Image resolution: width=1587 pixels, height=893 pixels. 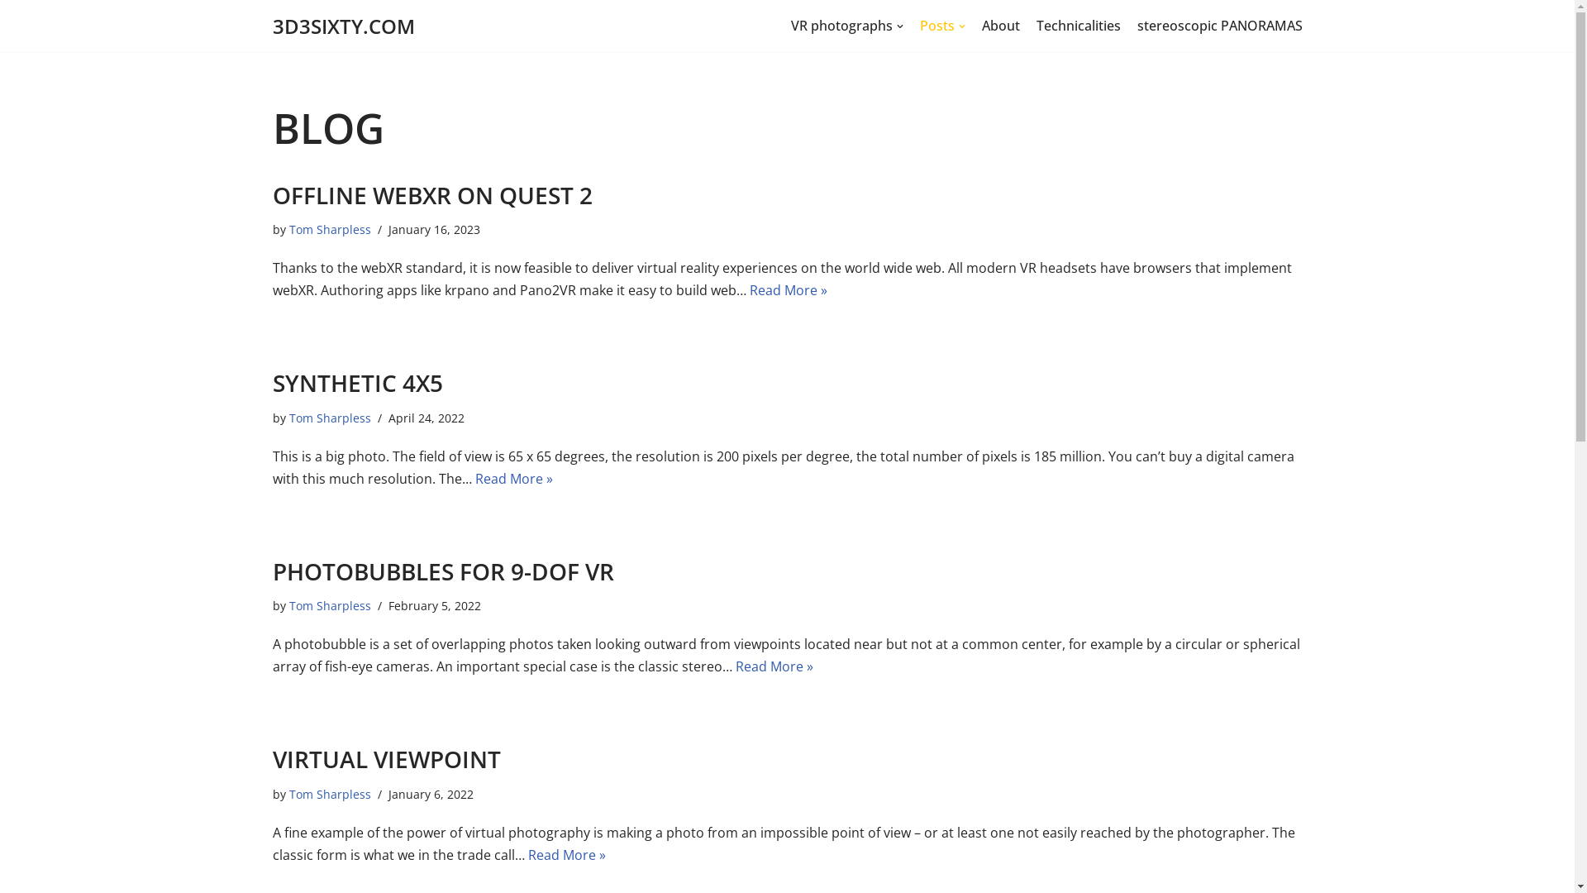 What do you see at coordinates (387, 759) in the screenshot?
I see `VIRTUAL VIEWPOINT` at bounding box center [387, 759].